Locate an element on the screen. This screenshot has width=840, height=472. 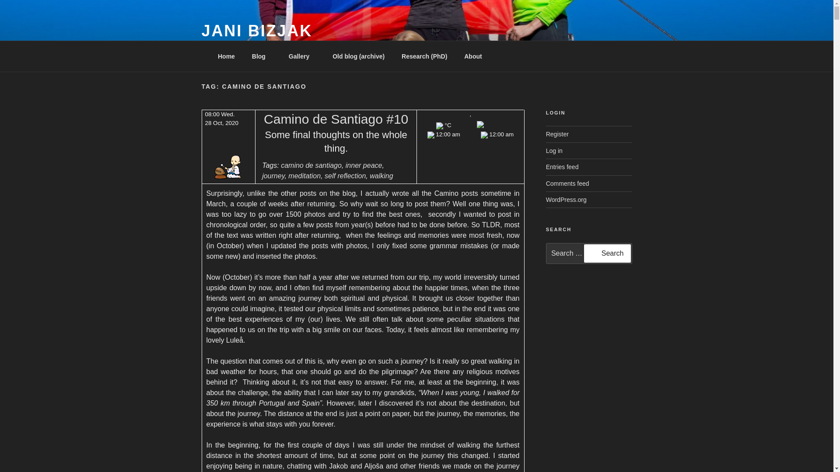
JANI BIZJAK is located at coordinates (257, 31).